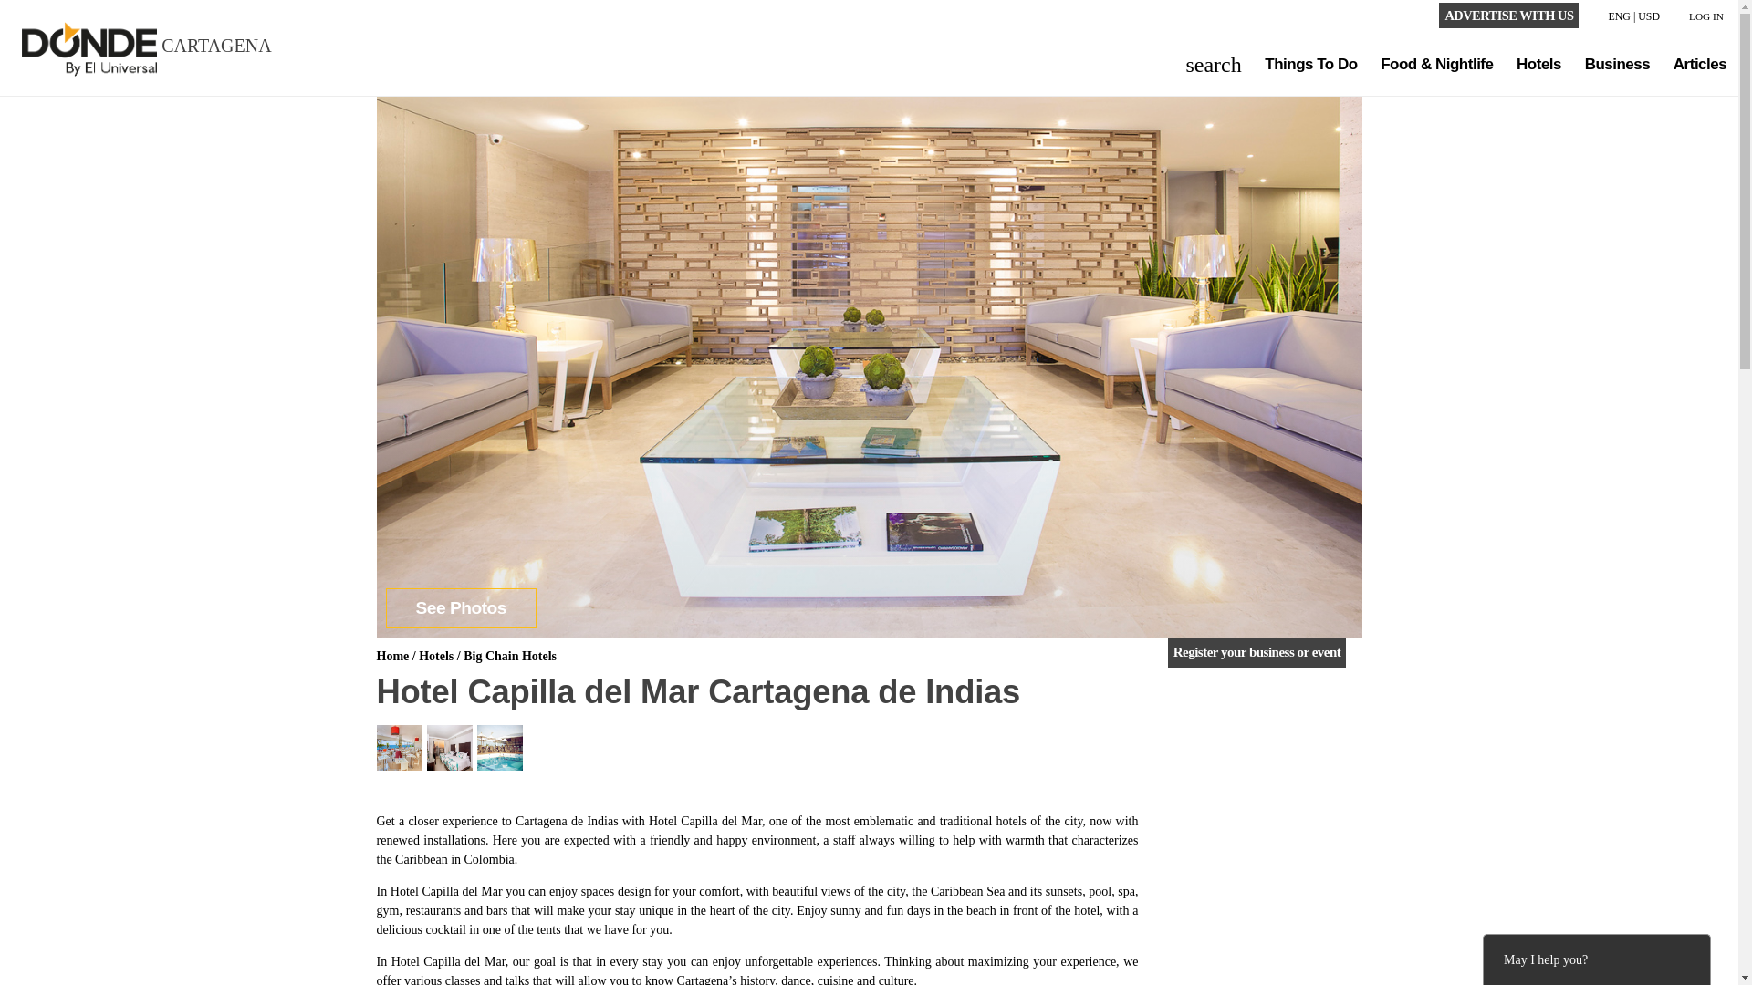  Describe the element at coordinates (1706, 16) in the screenshot. I see `LOG IN` at that location.